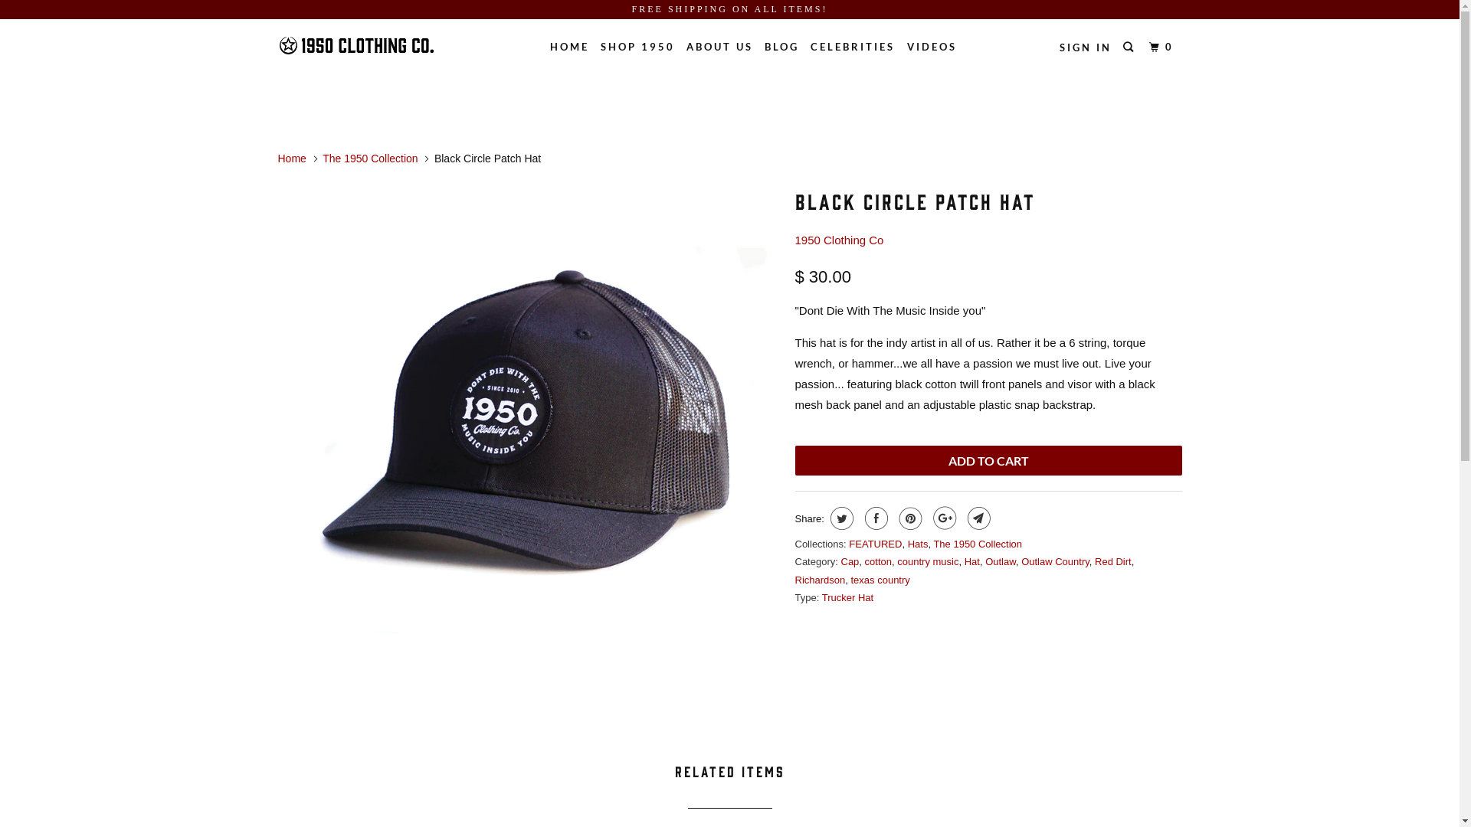 The image size is (1471, 827). I want to click on Red Dirt, so click(1113, 562).